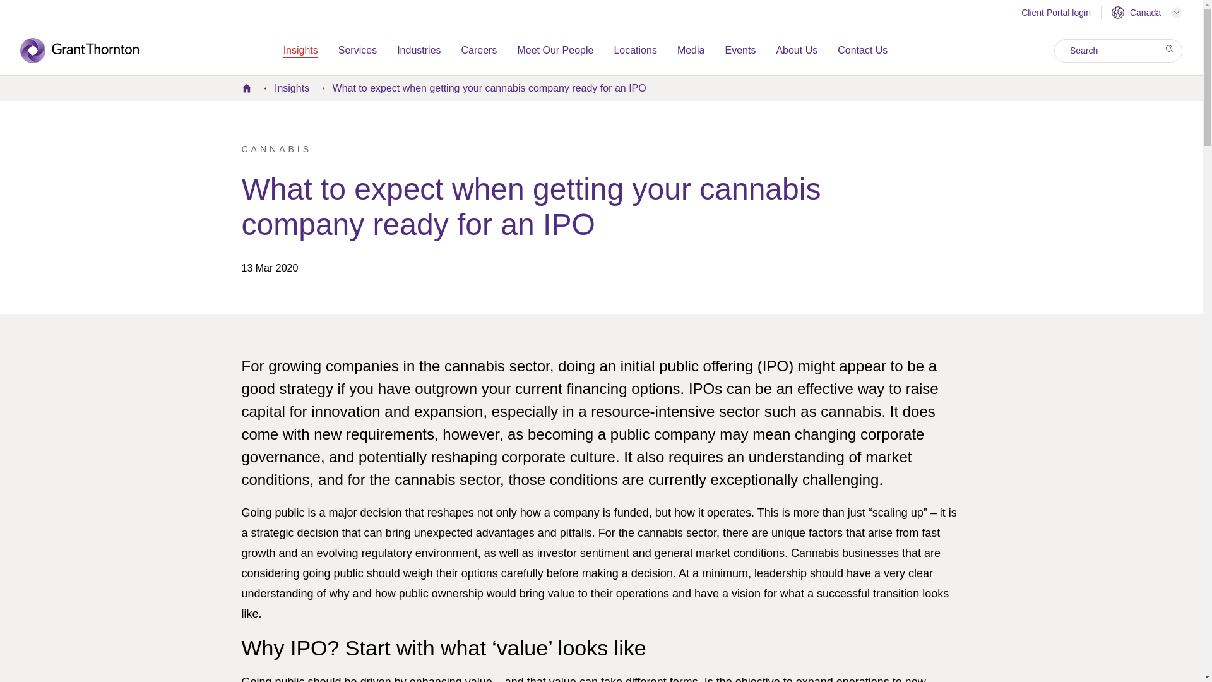  I want to click on Services, so click(357, 51).